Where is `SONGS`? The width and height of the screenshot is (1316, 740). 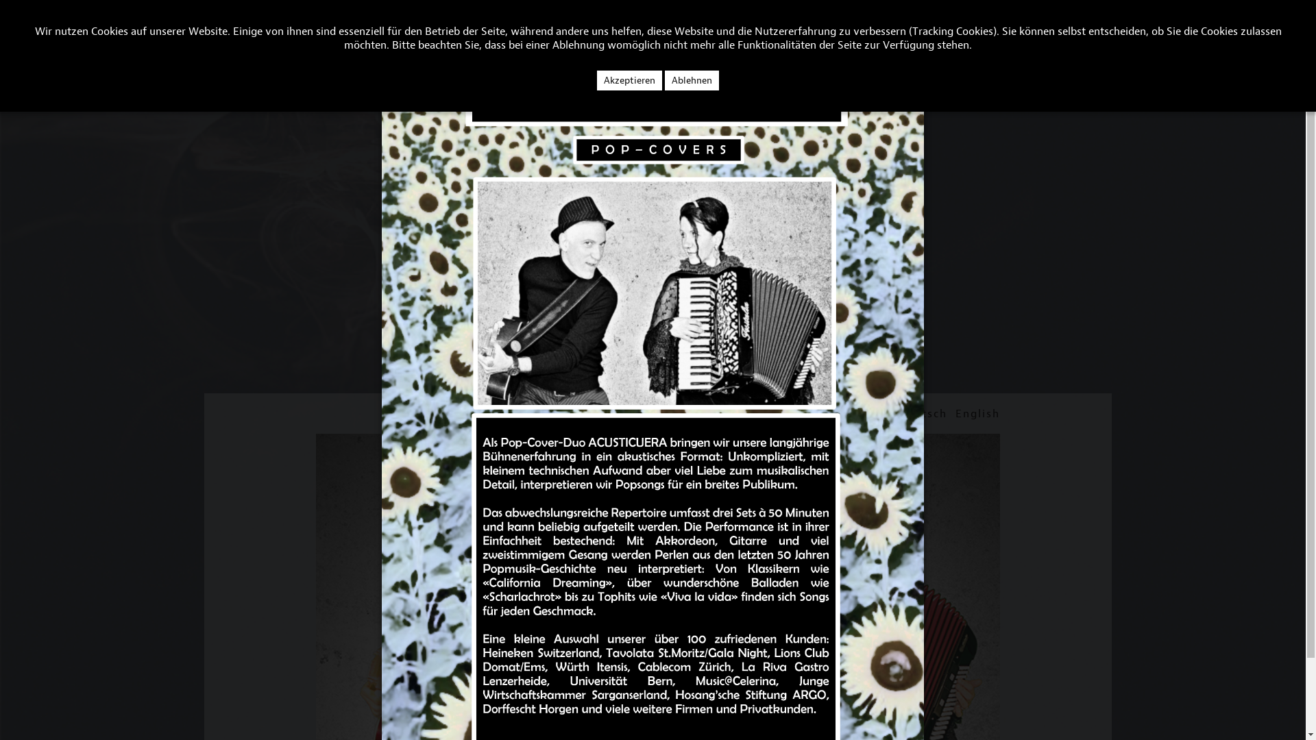 SONGS is located at coordinates (163, 40).